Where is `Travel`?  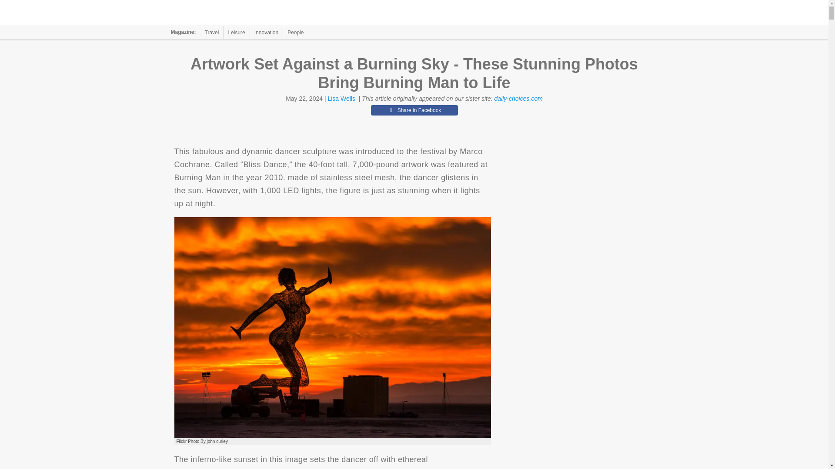 Travel is located at coordinates (212, 32).